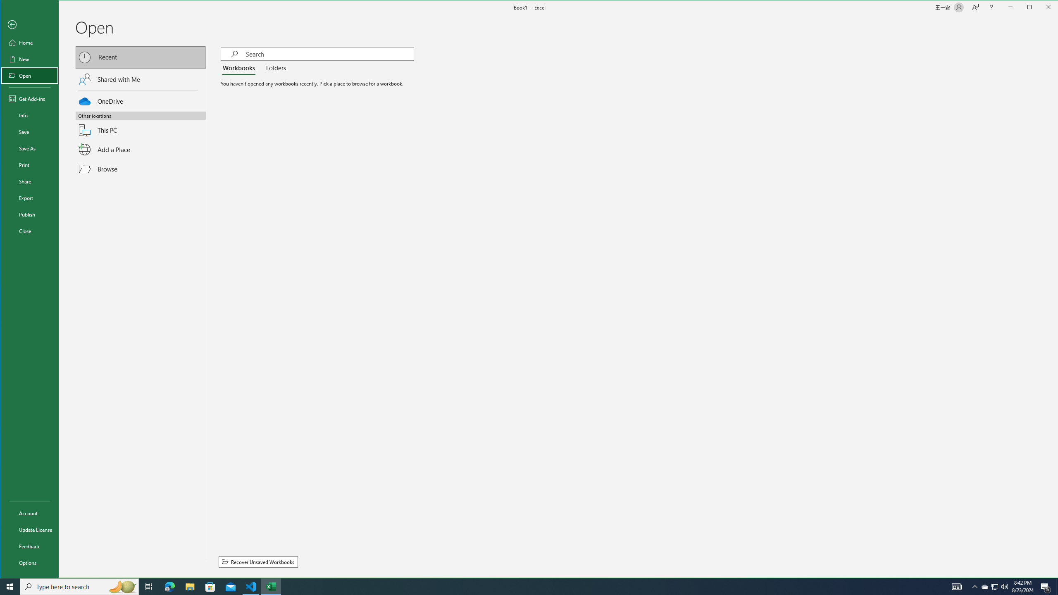 Image resolution: width=1058 pixels, height=595 pixels. Describe the element at coordinates (141, 150) in the screenshot. I see `Add a Place` at that location.